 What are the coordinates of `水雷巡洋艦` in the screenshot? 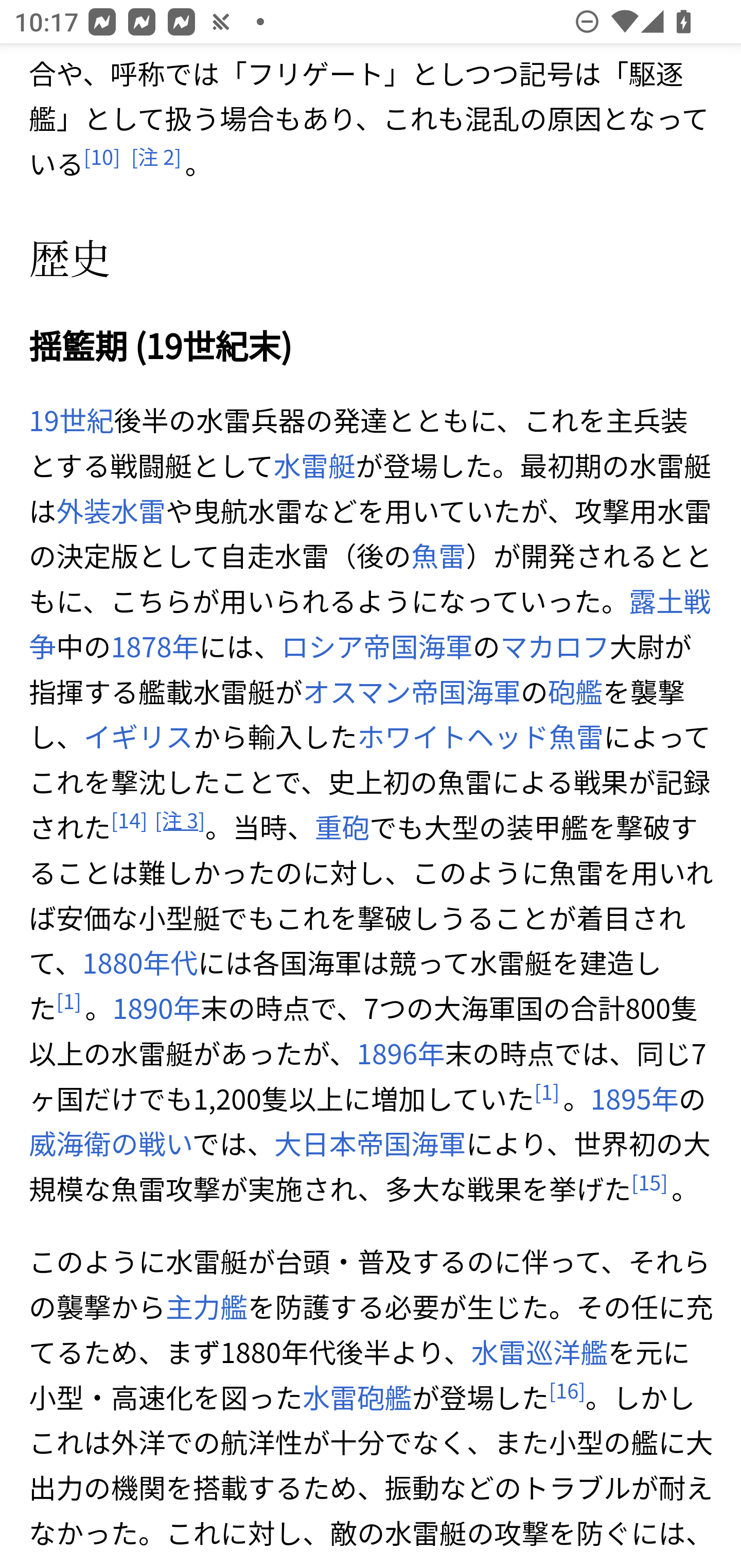 It's located at (539, 1352).